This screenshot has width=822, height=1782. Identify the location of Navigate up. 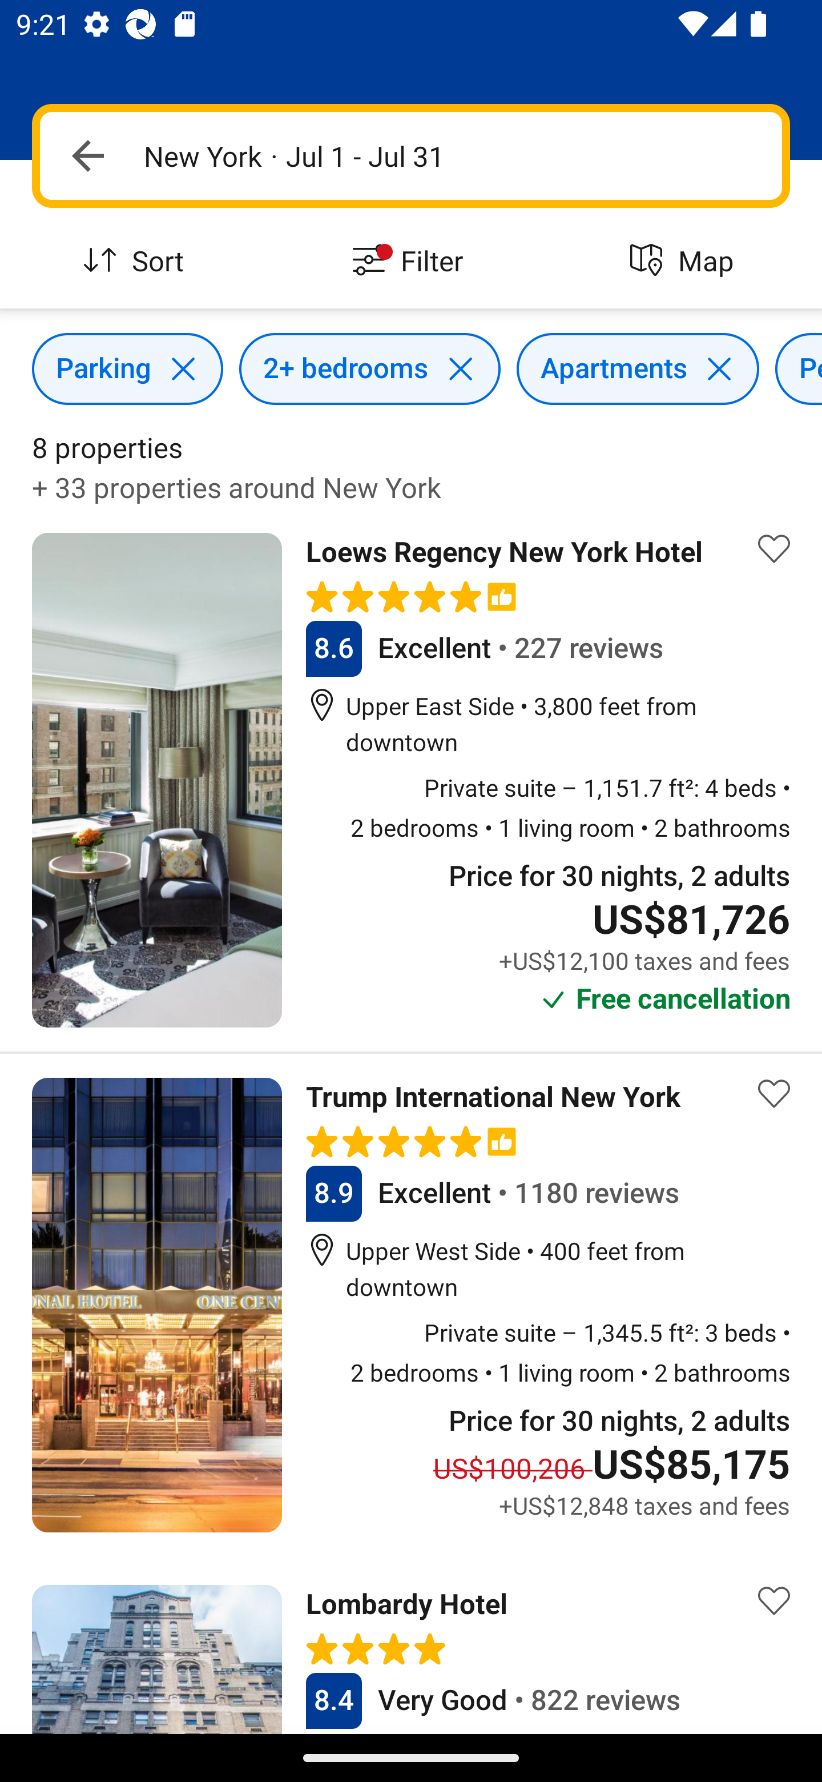
(88, 155).